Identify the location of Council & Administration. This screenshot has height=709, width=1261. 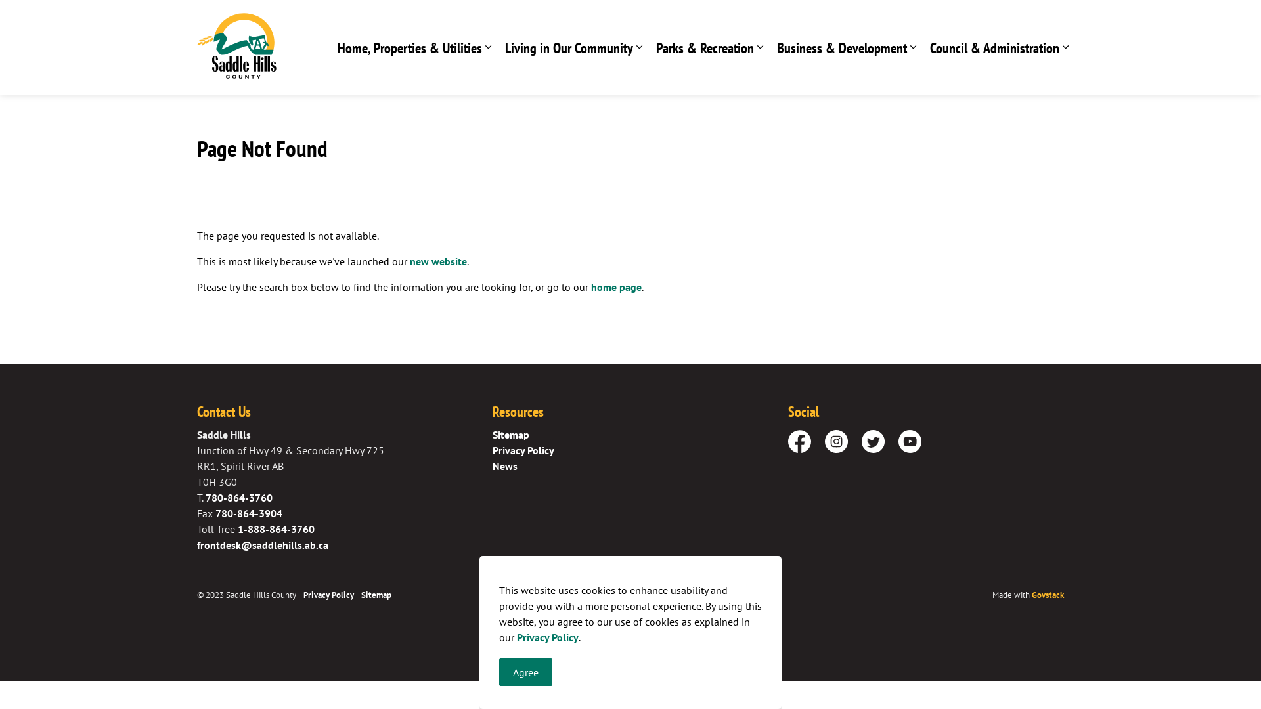
(996, 47).